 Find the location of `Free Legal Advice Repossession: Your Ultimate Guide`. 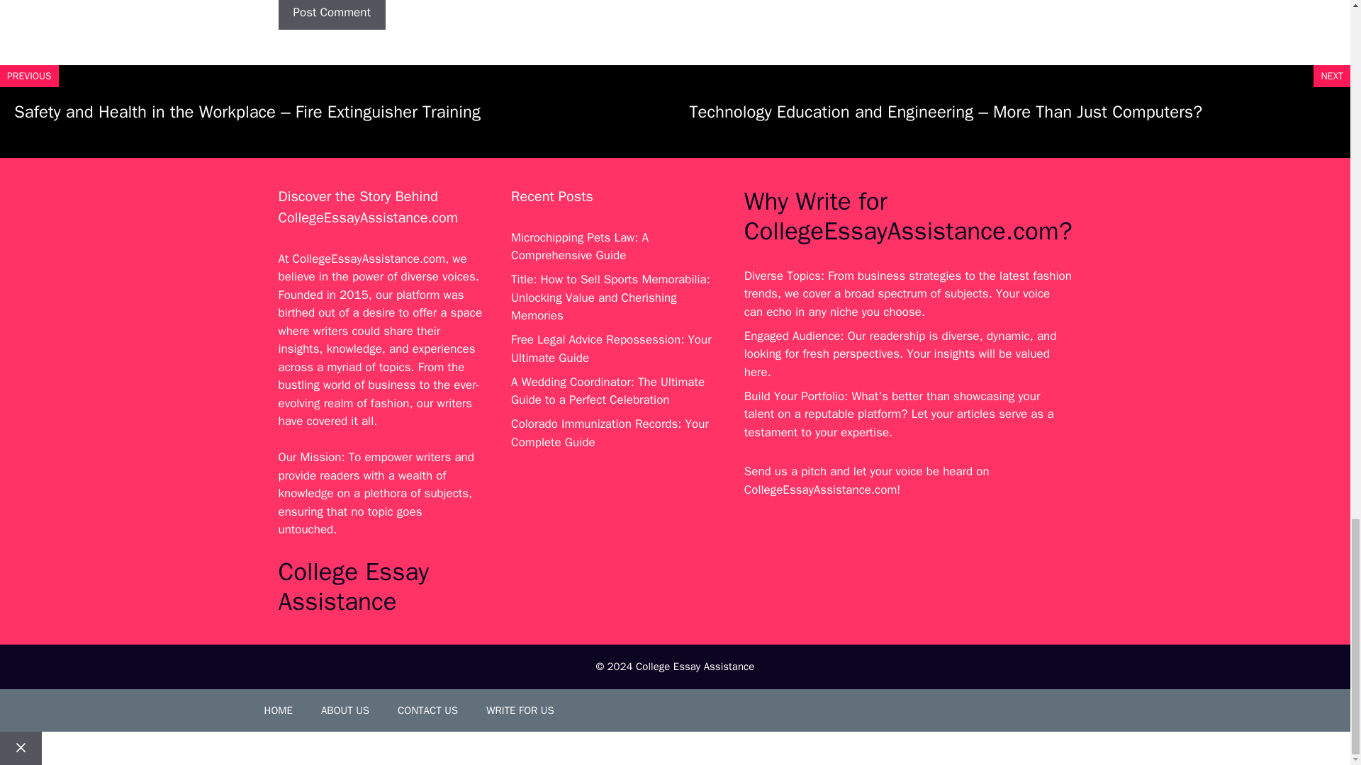

Free Legal Advice Repossession: Your Ultimate Guide is located at coordinates (611, 348).